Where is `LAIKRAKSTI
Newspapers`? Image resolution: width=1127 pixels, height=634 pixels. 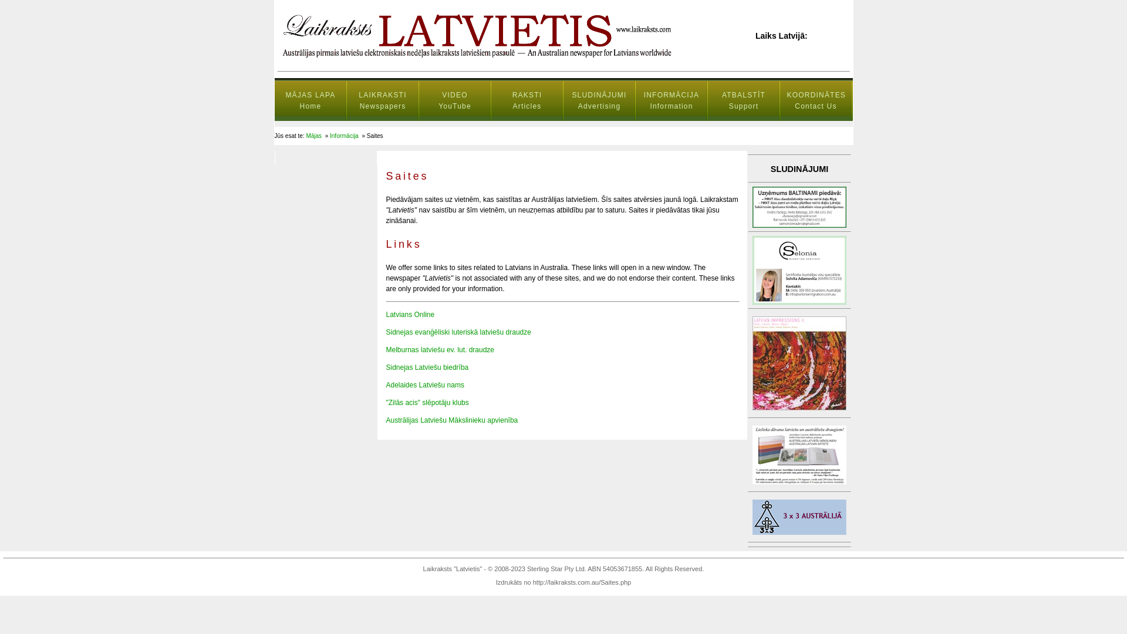 LAIKRAKSTI
Newspapers is located at coordinates (383, 101).